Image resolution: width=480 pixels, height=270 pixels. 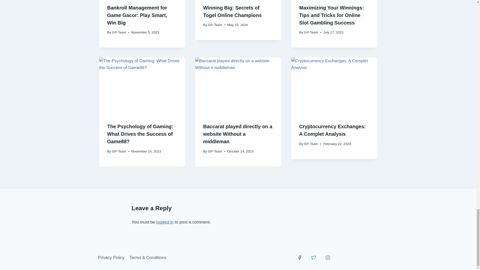 What do you see at coordinates (215, 24) in the screenshot?
I see `GP-Team` at bounding box center [215, 24].